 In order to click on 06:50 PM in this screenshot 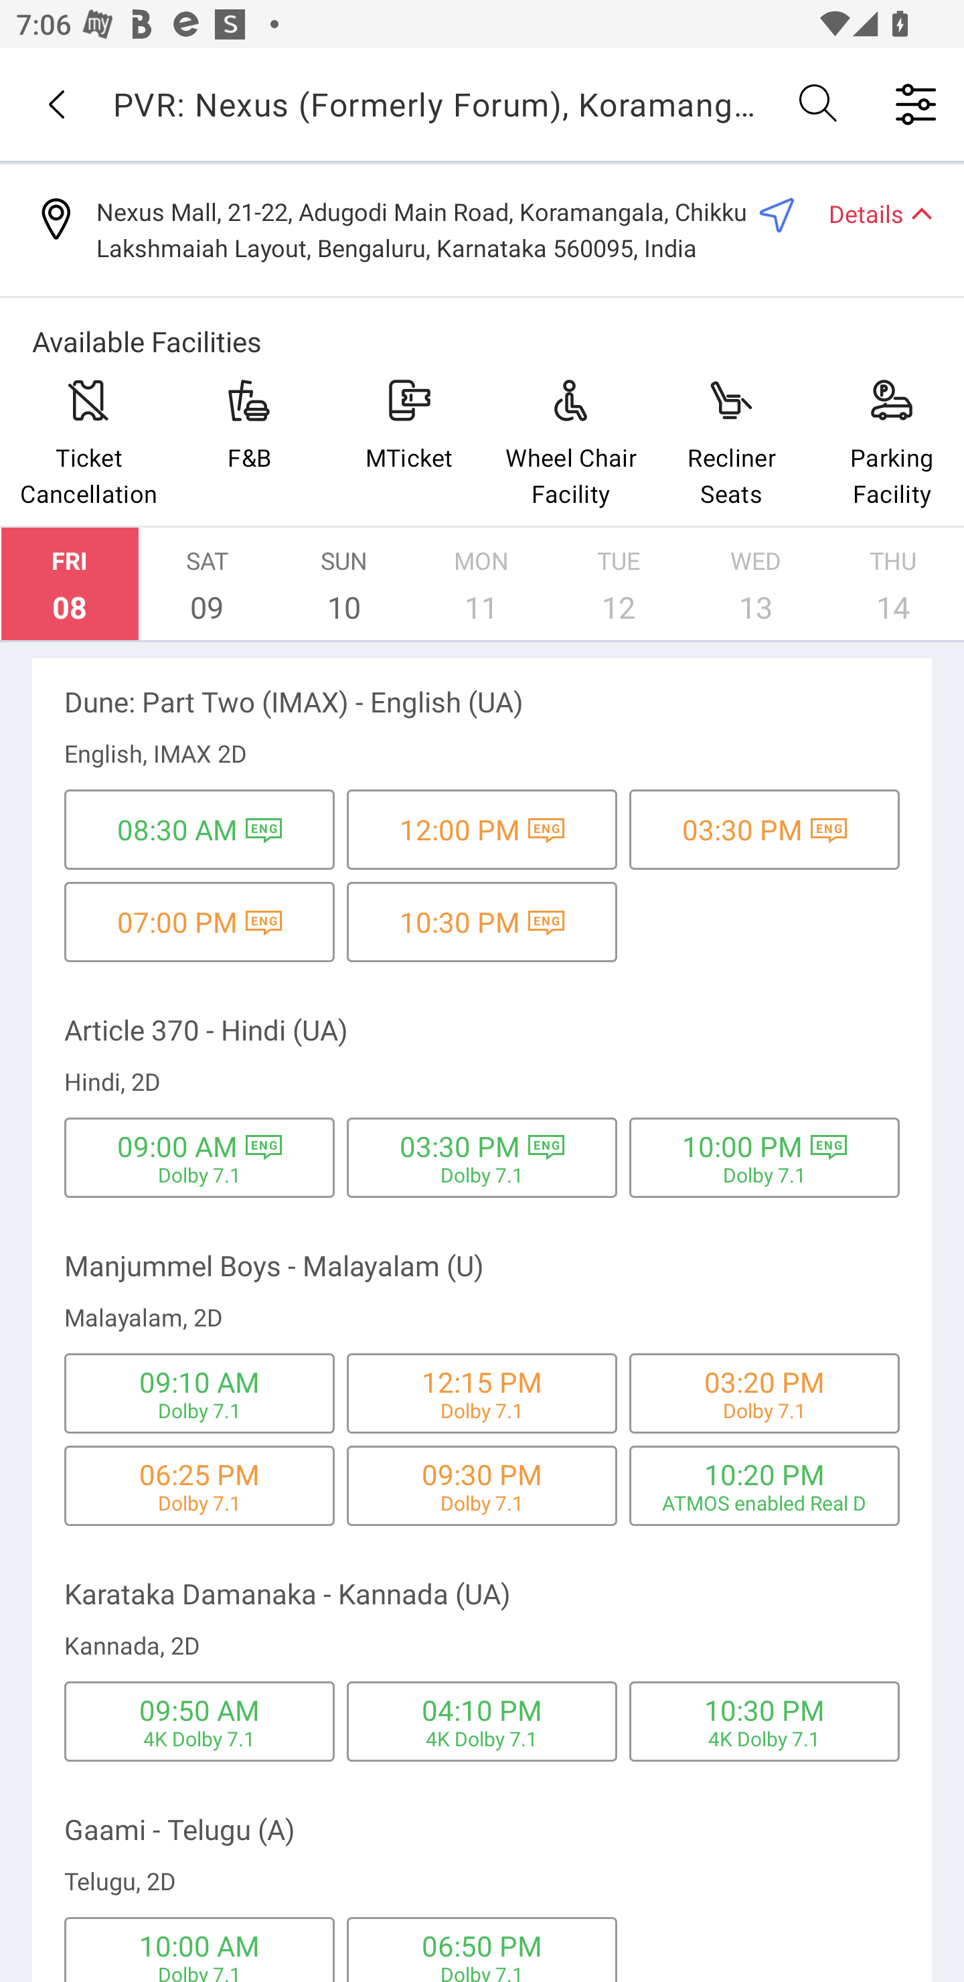, I will do `click(482, 1945)`.